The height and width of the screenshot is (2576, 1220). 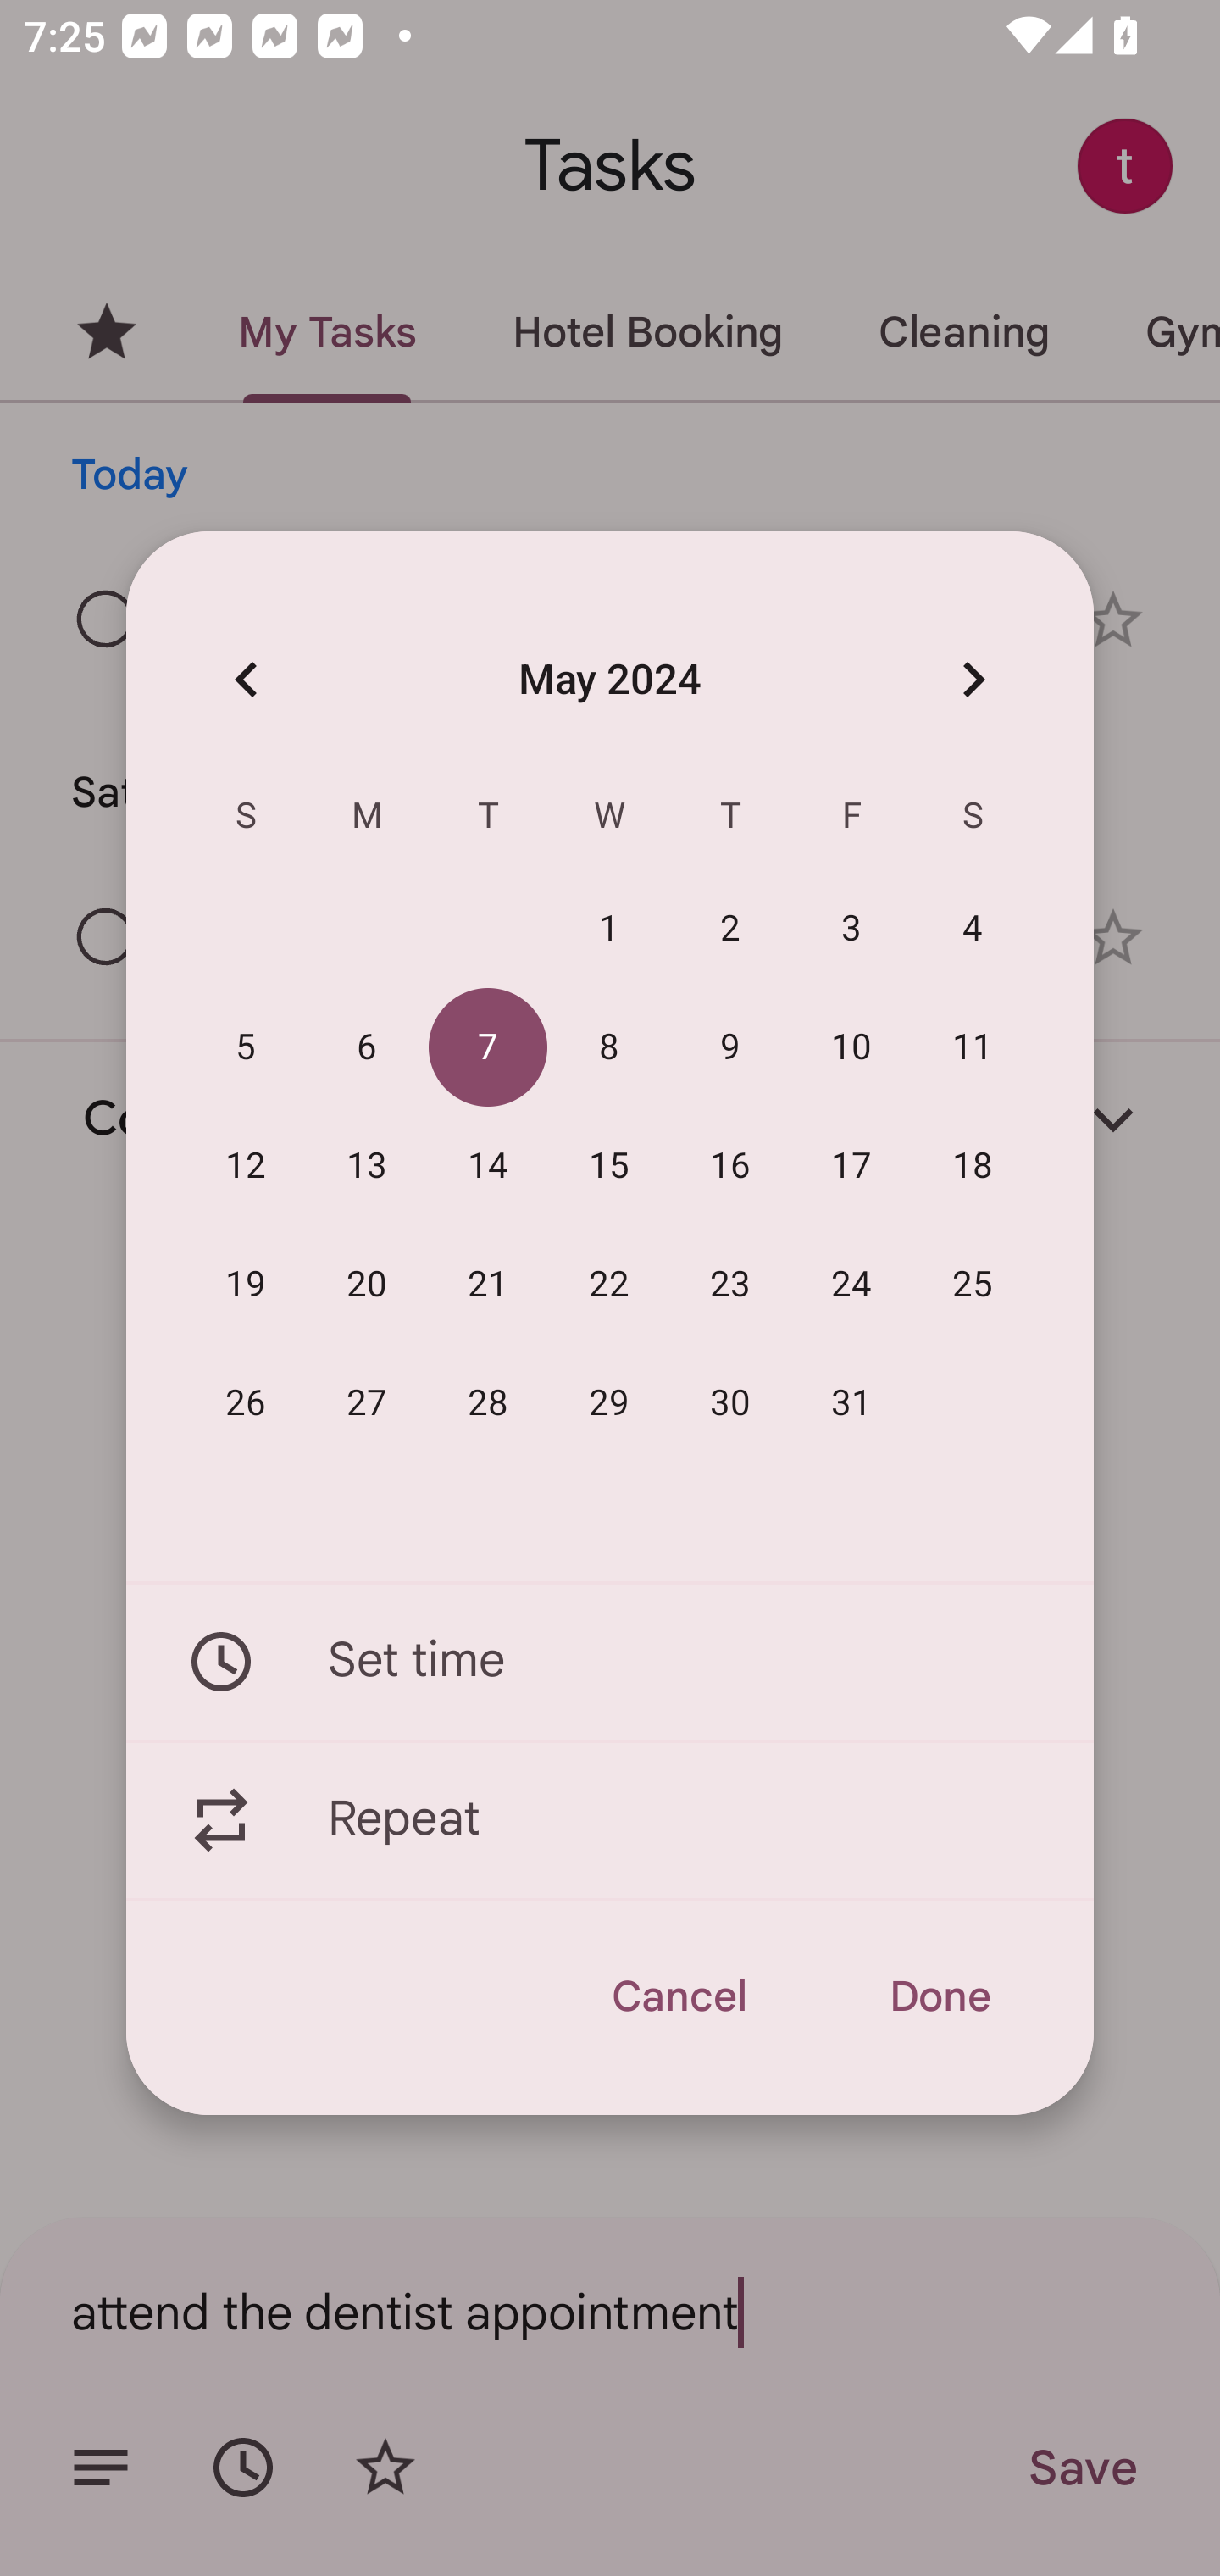 What do you see at coordinates (730, 1285) in the screenshot?
I see `23 23 May 2024` at bounding box center [730, 1285].